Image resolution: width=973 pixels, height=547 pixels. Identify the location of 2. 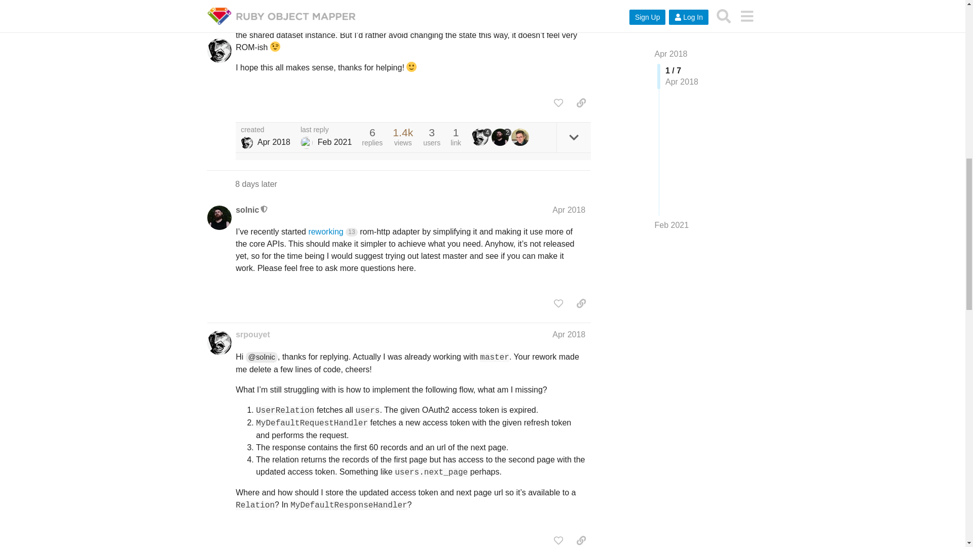
(501, 137).